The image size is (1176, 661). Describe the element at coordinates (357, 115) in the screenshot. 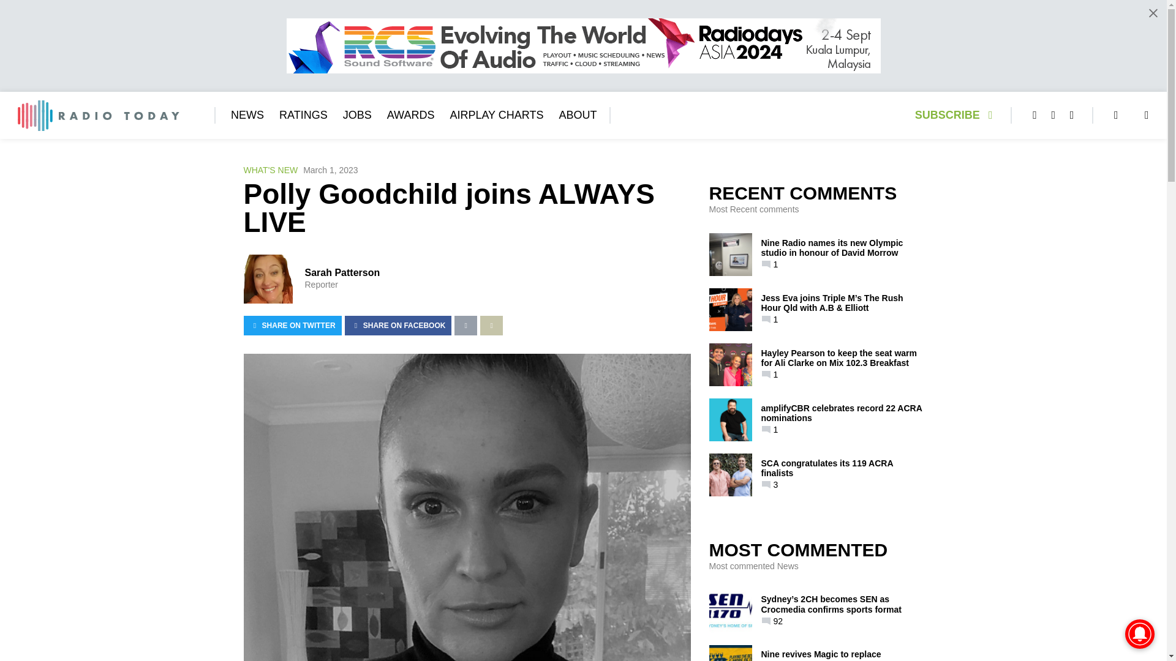

I see `JOBS` at that location.